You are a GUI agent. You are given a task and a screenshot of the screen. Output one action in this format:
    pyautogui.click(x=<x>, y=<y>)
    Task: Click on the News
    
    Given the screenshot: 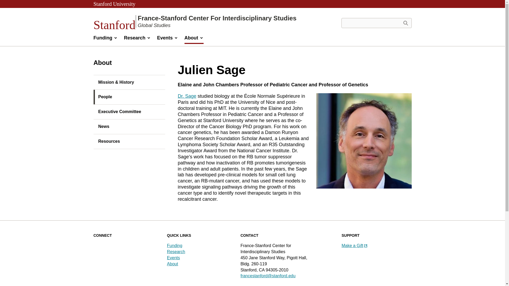 What is the action you would take?
    pyautogui.click(x=129, y=127)
    